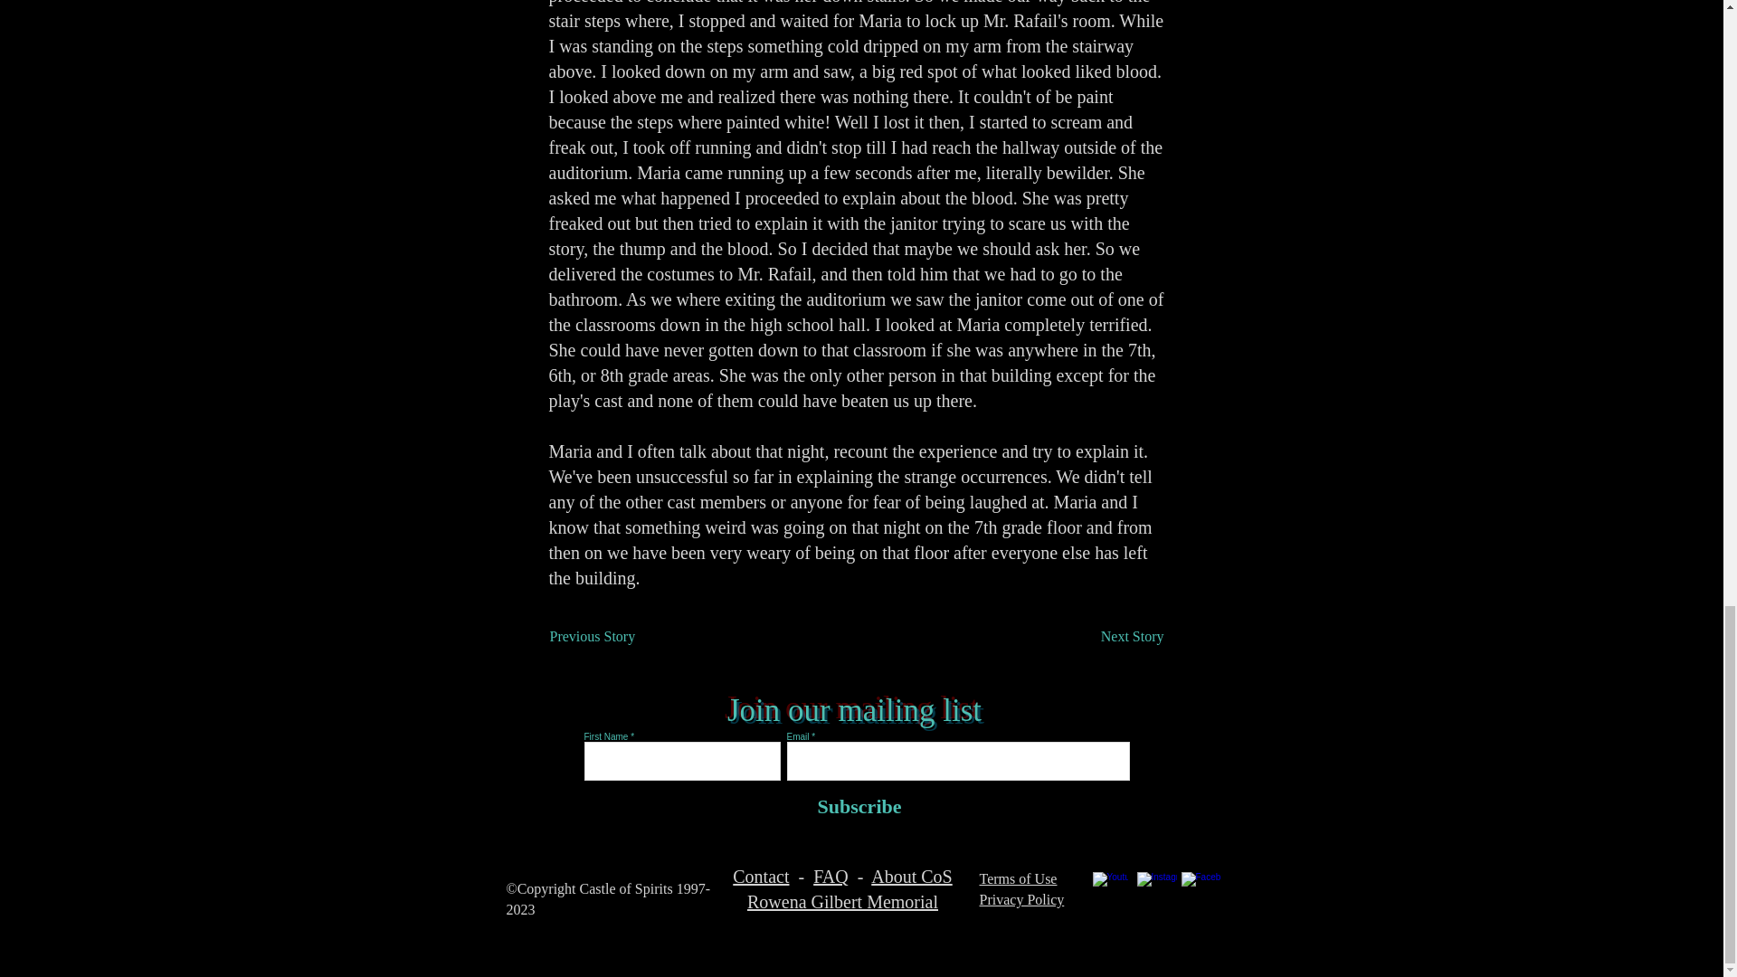 The width and height of the screenshot is (1737, 977). I want to click on Subscribe, so click(856, 807).